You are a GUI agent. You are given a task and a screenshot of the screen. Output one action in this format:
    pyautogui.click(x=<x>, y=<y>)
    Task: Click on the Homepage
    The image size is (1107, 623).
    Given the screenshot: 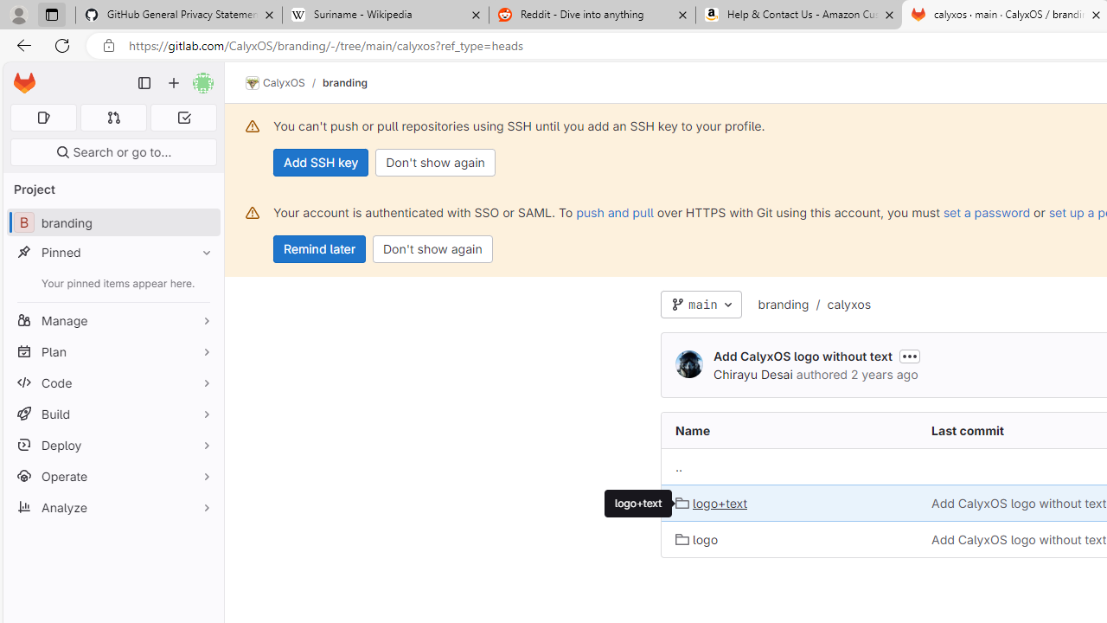 What is the action you would take?
    pyautogui.click(x=24, y=83)
    